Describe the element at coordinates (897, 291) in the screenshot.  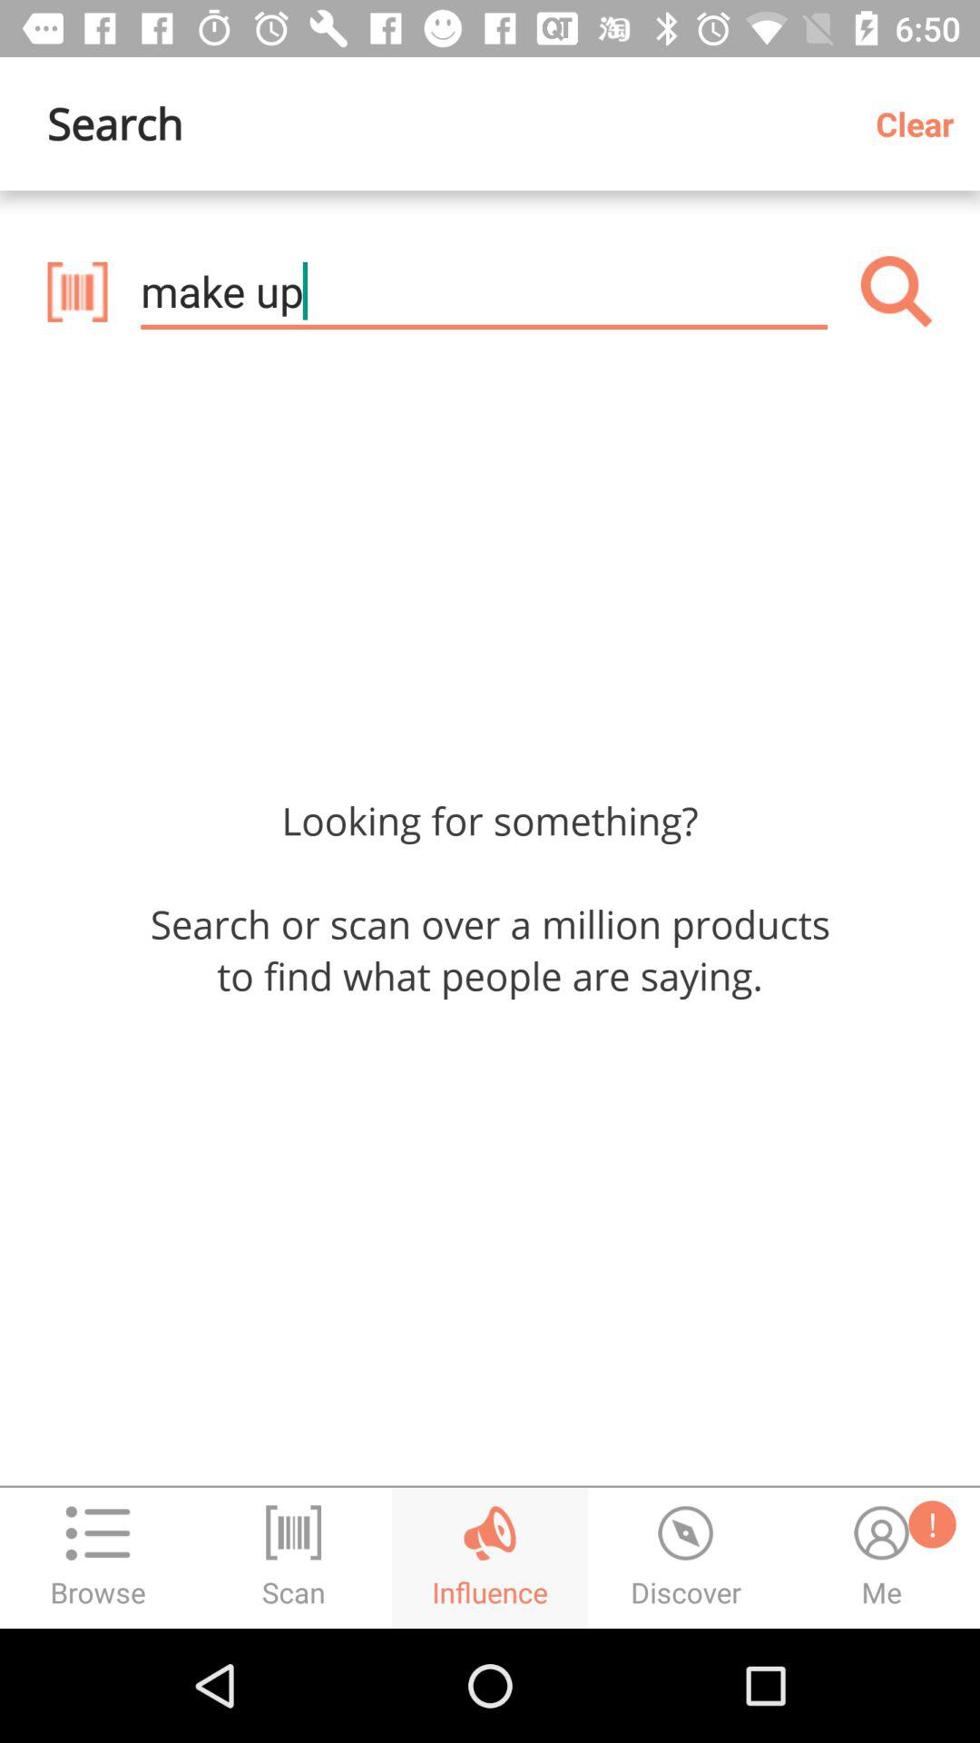
I see `search option` at that location.